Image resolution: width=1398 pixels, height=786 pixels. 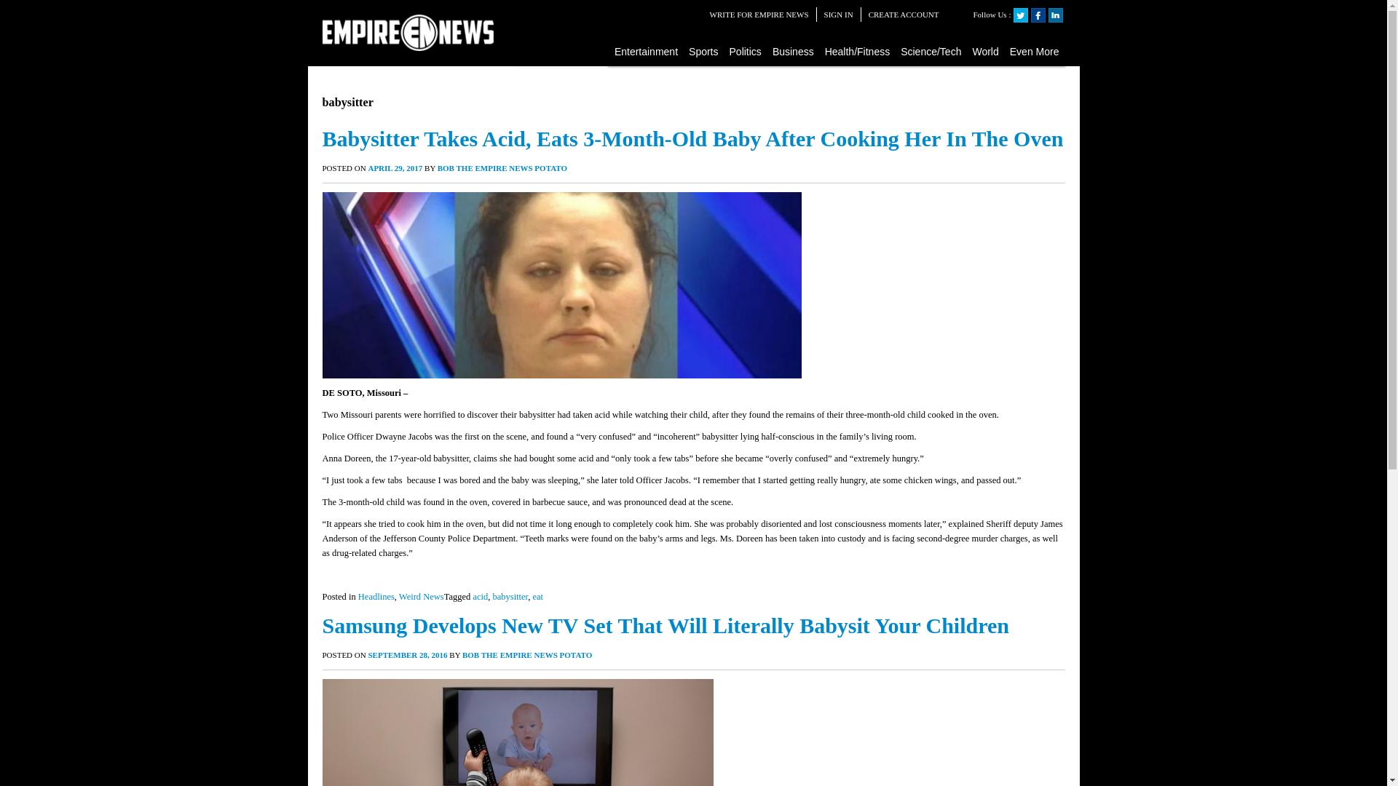 I want to click on Sports, so click(x=703, y=51).